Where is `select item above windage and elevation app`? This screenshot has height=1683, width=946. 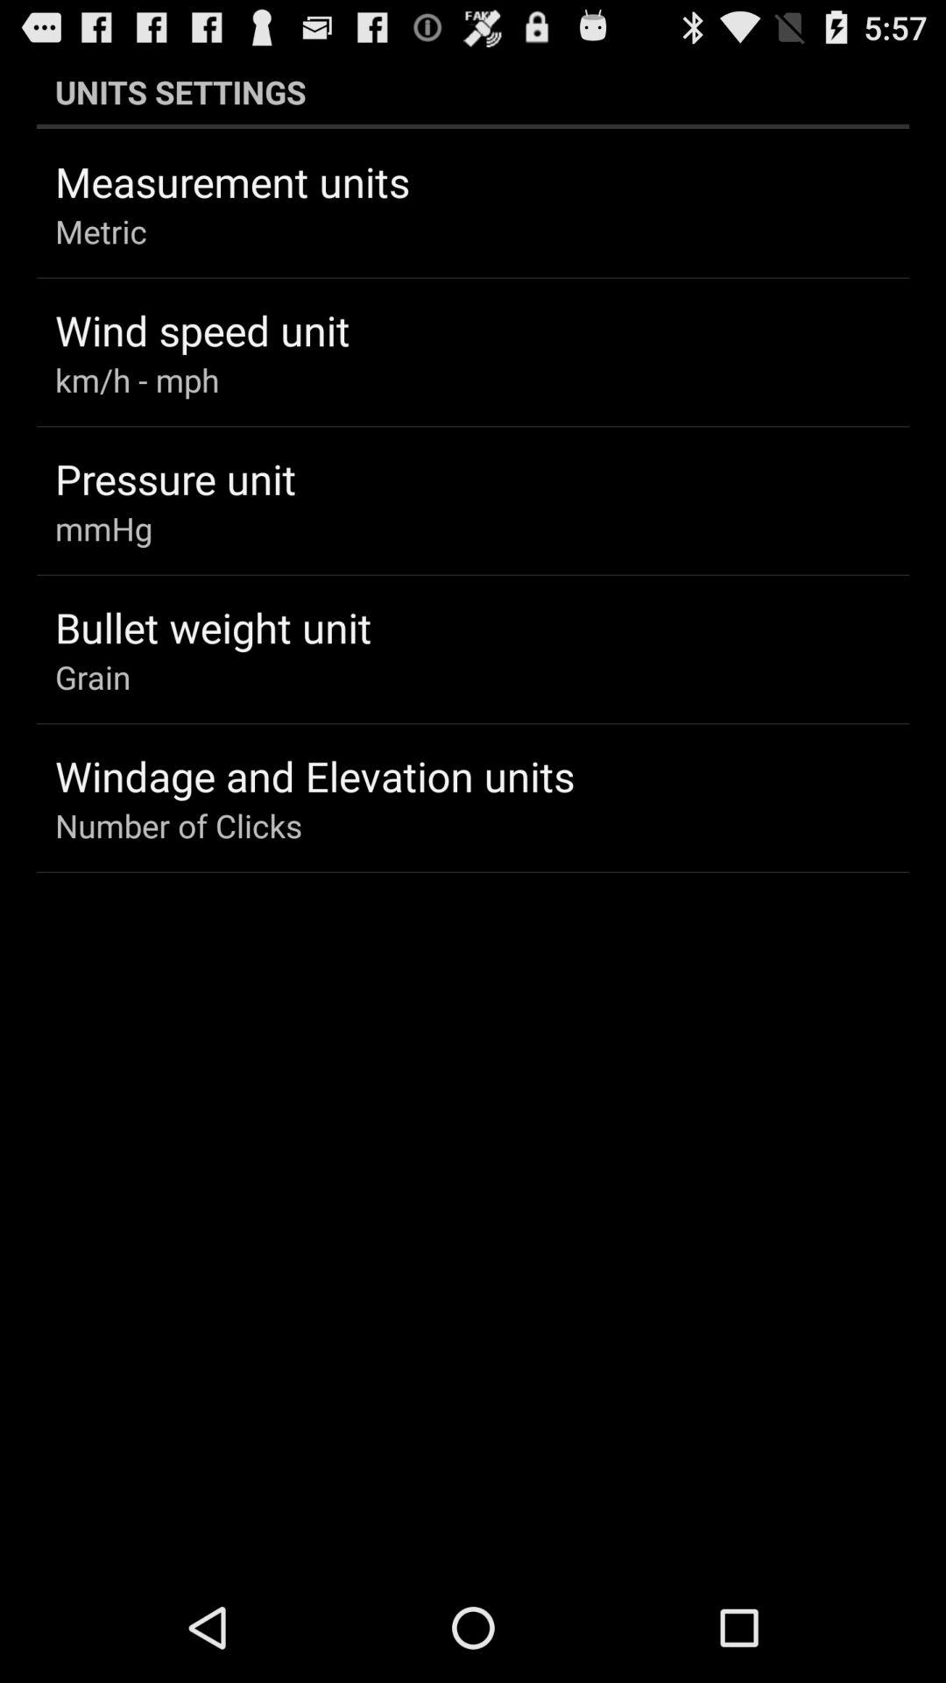
select item above windage and elevation app is located at coordinates (93, 677).